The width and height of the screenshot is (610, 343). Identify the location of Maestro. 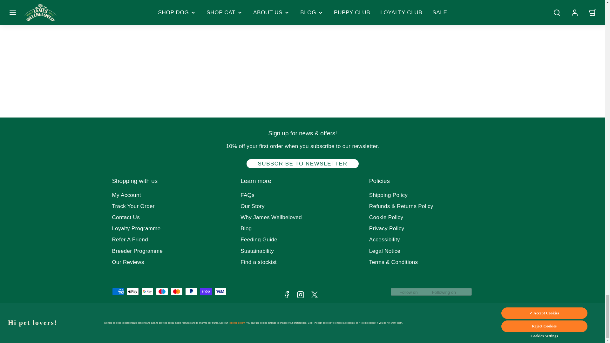
(161, 292).